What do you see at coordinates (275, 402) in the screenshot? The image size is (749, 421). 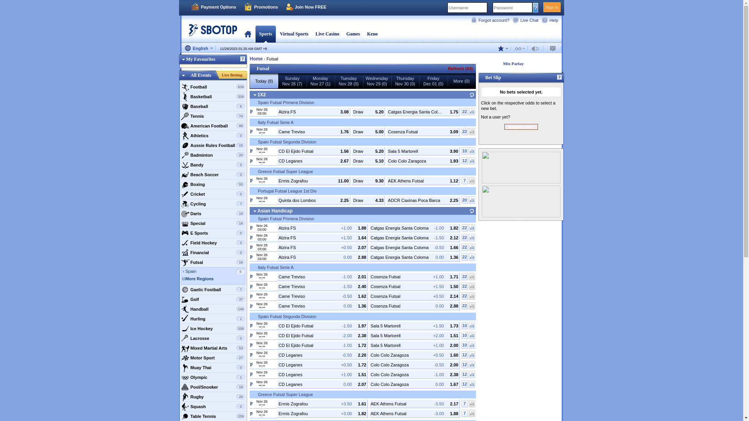 I see `Add to my favourites` at bounding box center [275, 402].